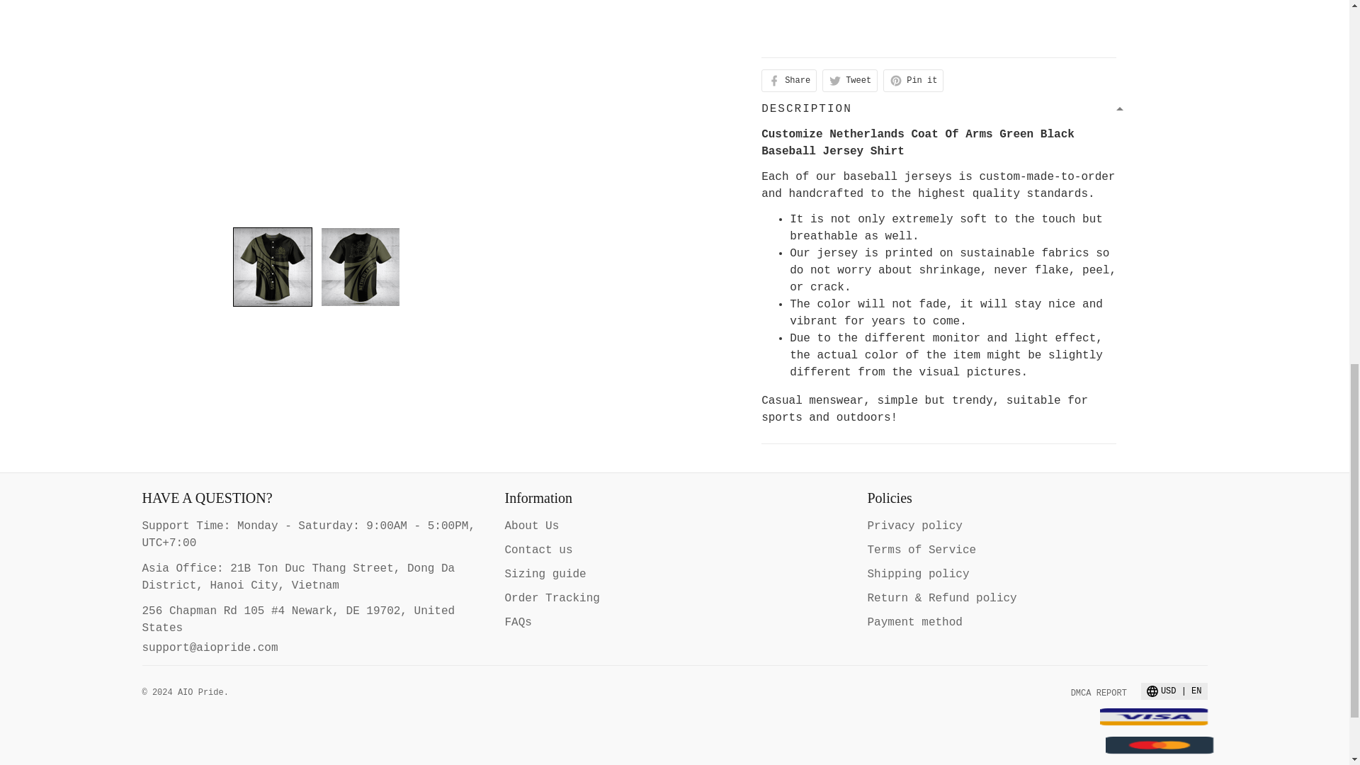 This screenshot has height=765, width=1360. Describe the element at coordinates (518, 622) in the screenshot. I see `FAQs` at that location.